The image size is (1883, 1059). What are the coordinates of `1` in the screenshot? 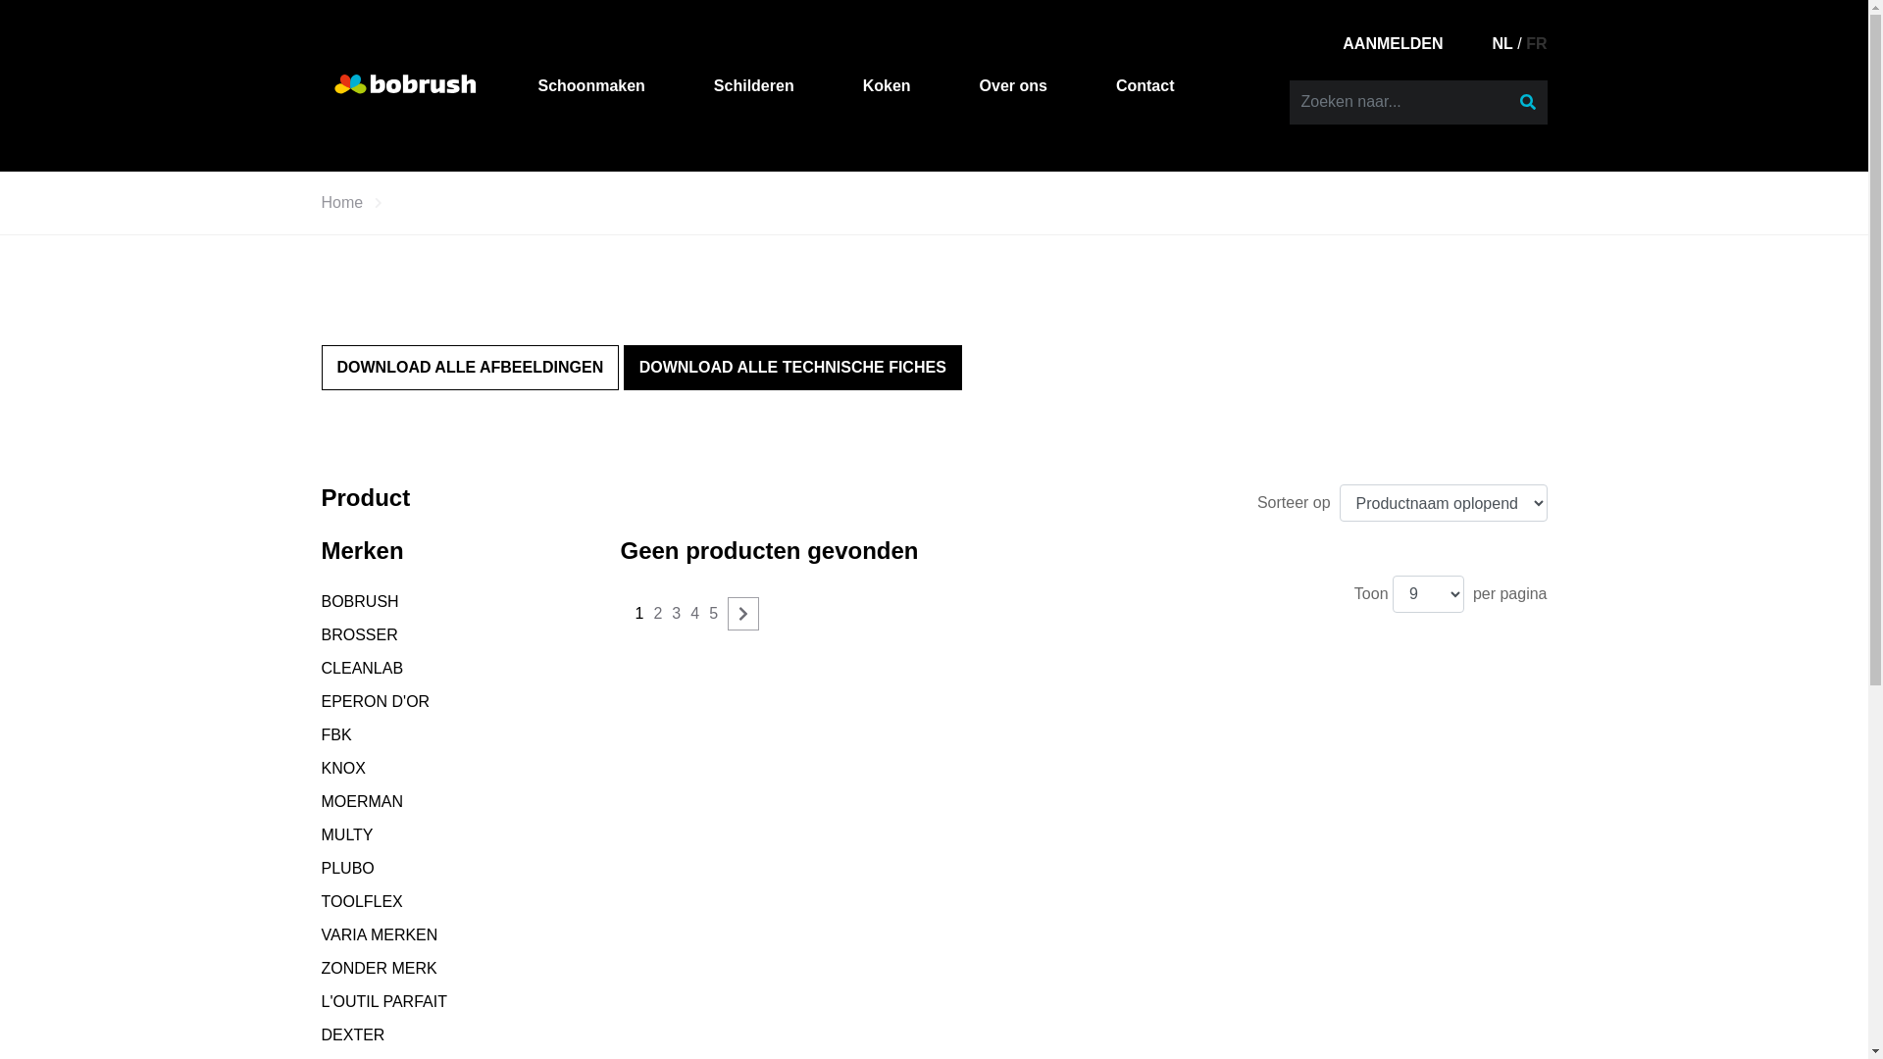 It's located at (639, 614).